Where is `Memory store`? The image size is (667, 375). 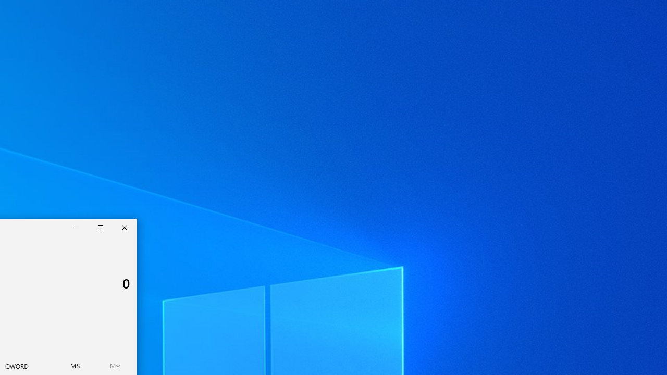 Memory store is located at coordinates (75, 366).